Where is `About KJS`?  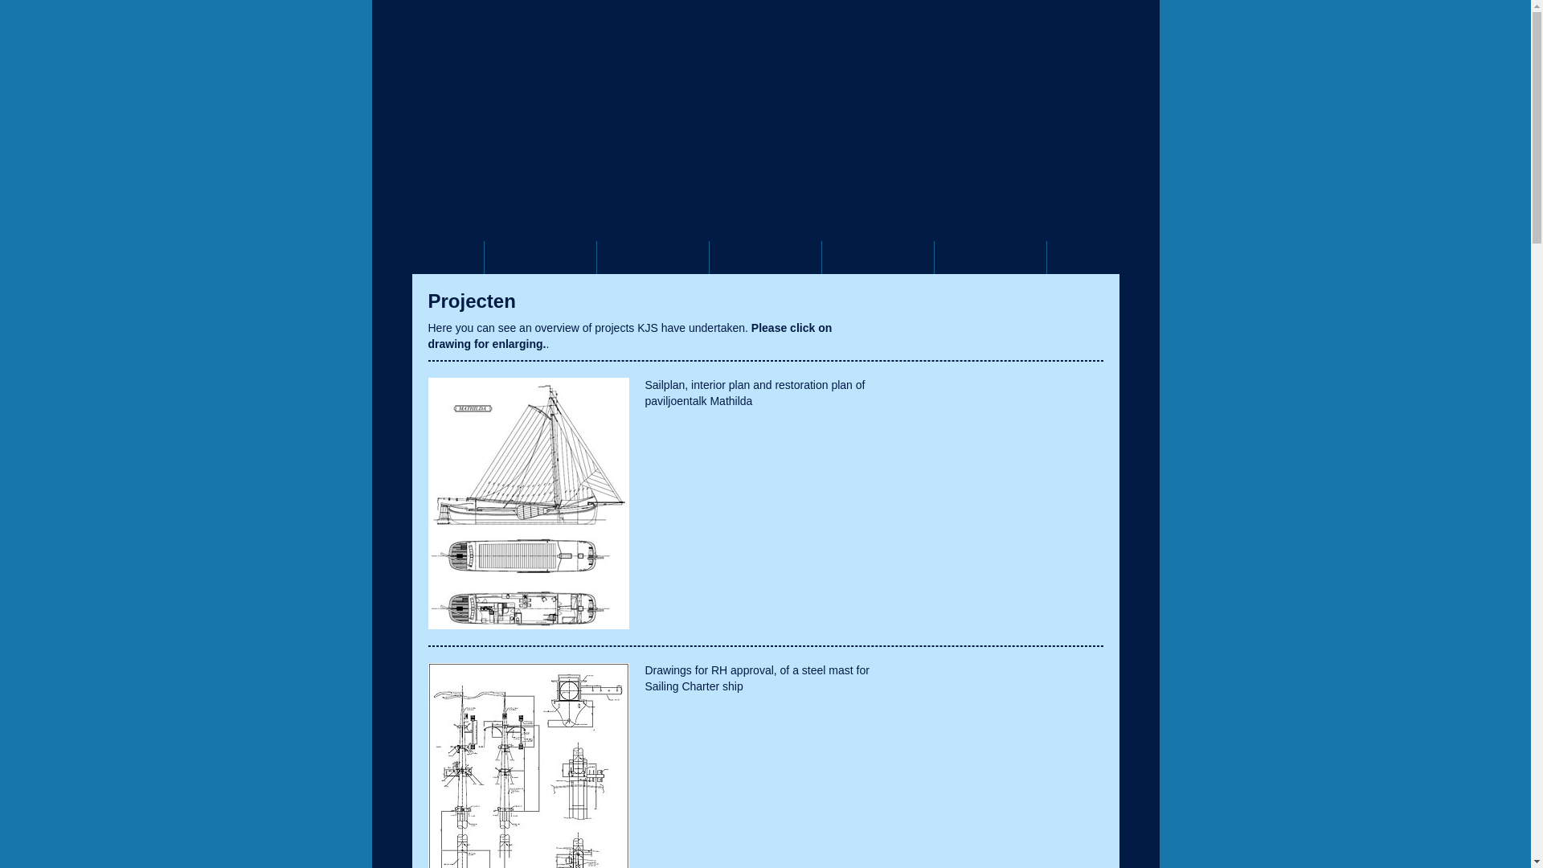
About KJS is located at coordinates (540, 257).